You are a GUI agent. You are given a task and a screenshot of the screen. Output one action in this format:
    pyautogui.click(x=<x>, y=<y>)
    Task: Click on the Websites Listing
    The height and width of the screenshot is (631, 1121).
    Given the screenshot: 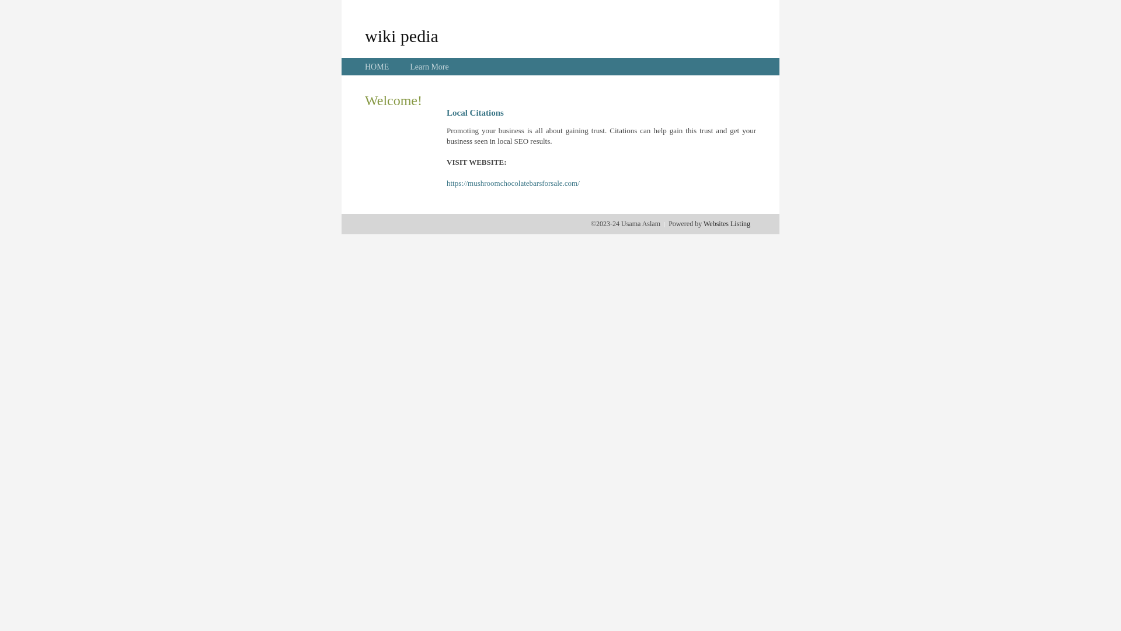 What is the action you would take?
    pyautogui.click(x=727, y=224)
    